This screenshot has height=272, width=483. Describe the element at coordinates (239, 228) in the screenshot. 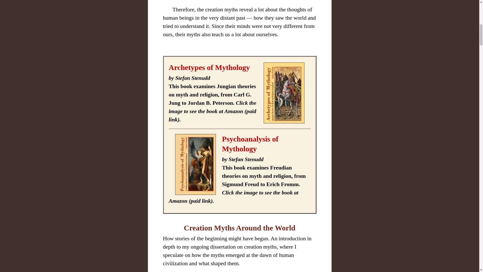

I see `Creation Myths Around the World` at that location.